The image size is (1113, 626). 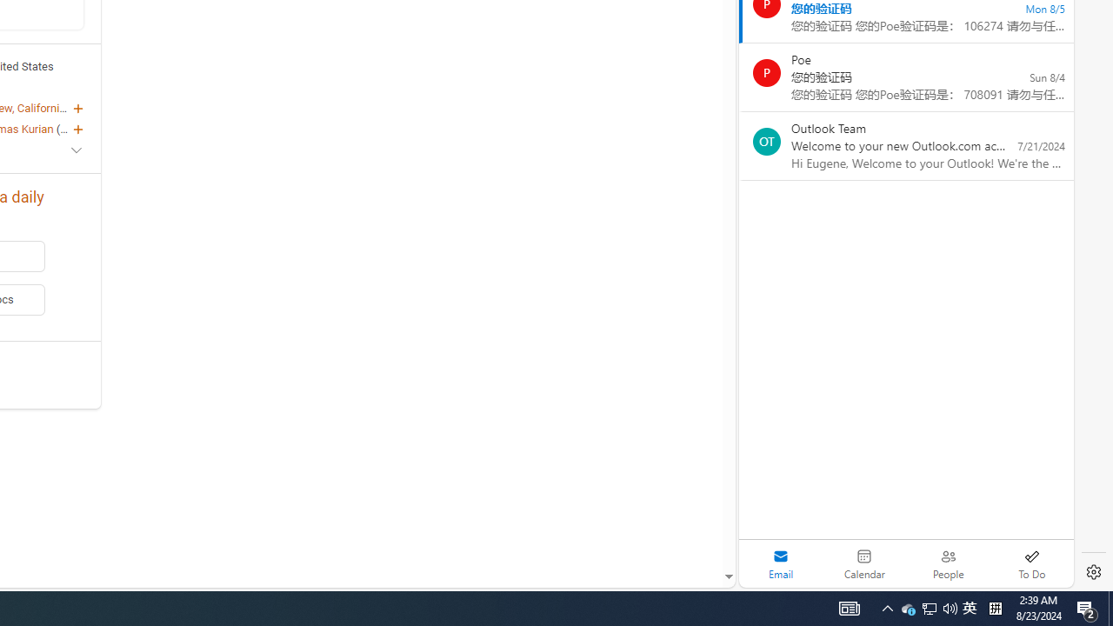 I want to click on Selected mail module, so click(x=781, y=563).